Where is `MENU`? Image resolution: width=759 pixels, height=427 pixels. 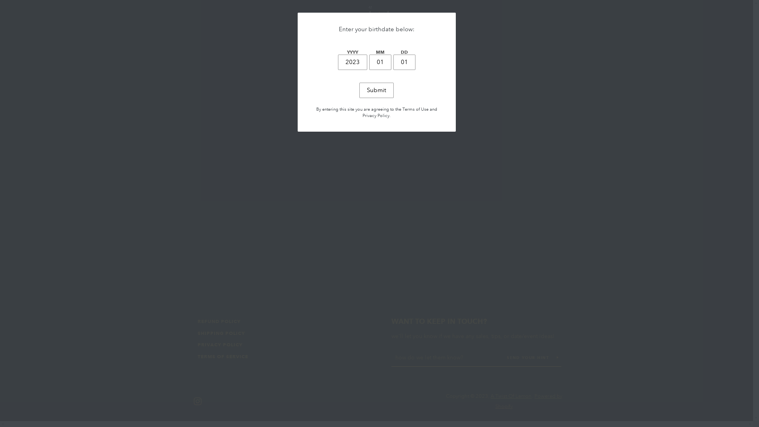 MENU is located at coordinates (203, 16).